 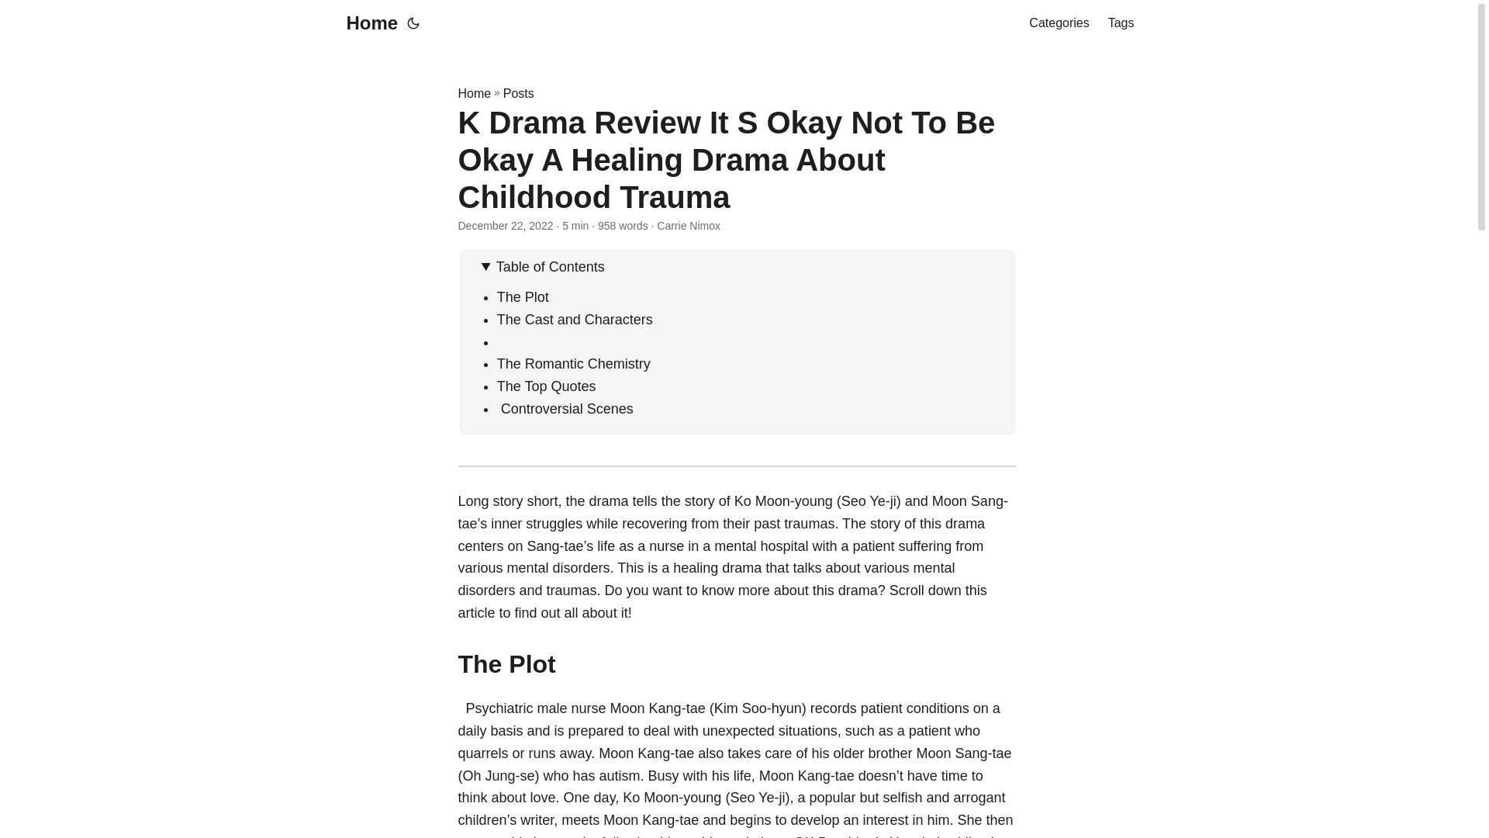 I want to click on Posts, so click(x=518, y=93).